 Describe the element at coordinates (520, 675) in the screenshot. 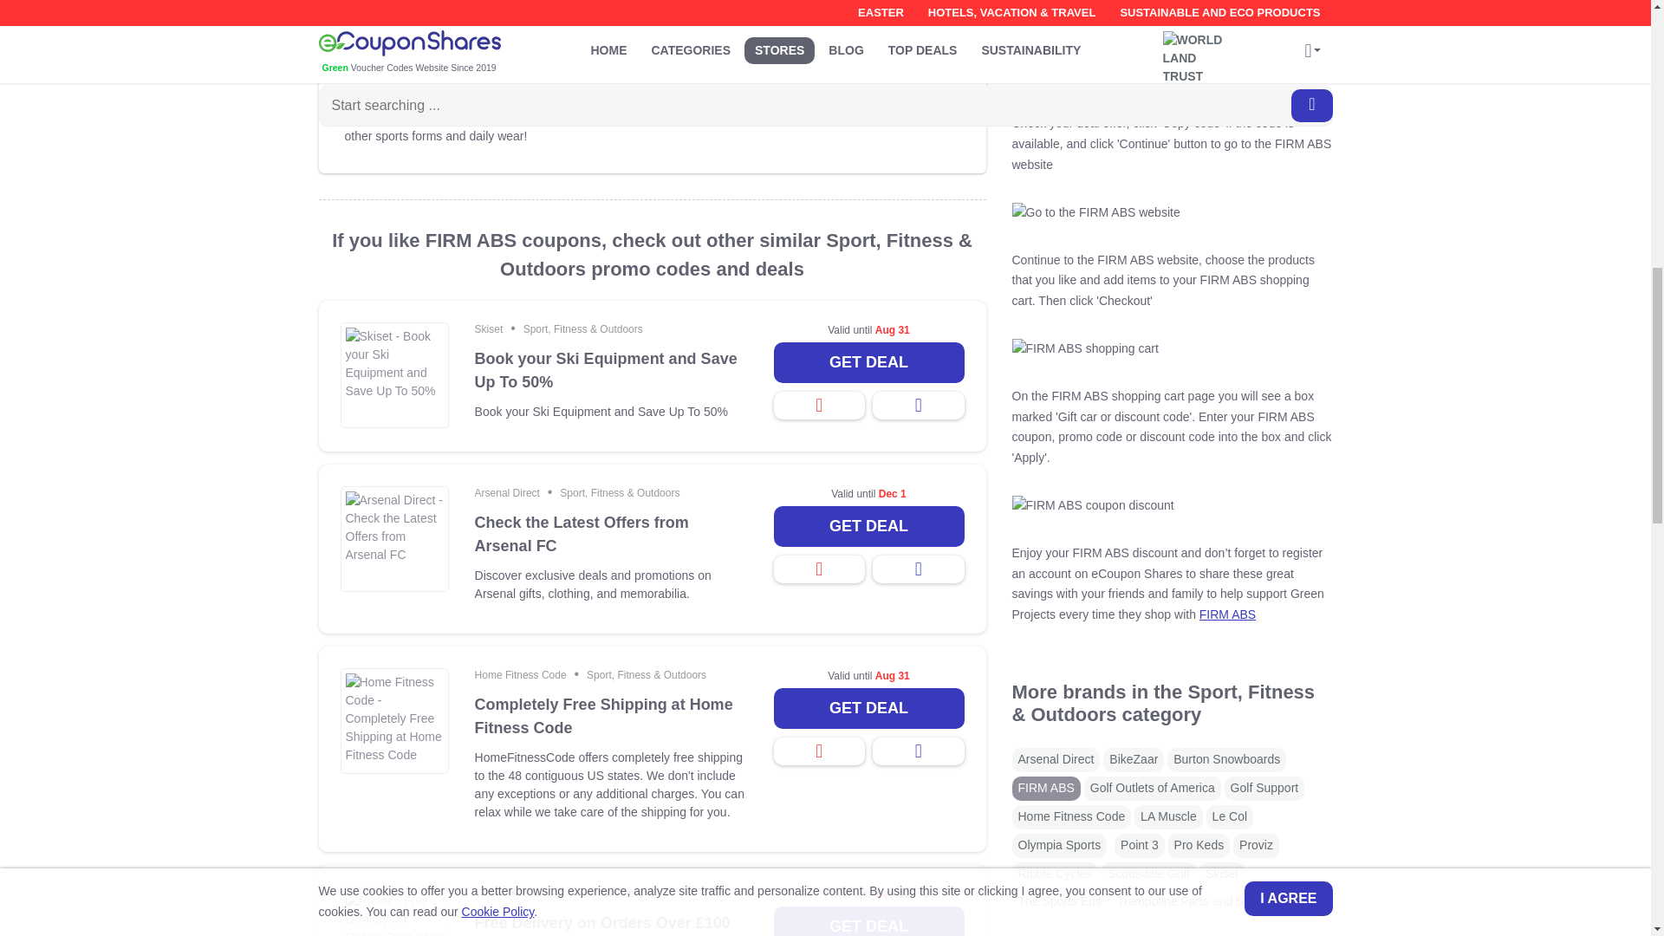

I see `Home Fitness Code` at that location.